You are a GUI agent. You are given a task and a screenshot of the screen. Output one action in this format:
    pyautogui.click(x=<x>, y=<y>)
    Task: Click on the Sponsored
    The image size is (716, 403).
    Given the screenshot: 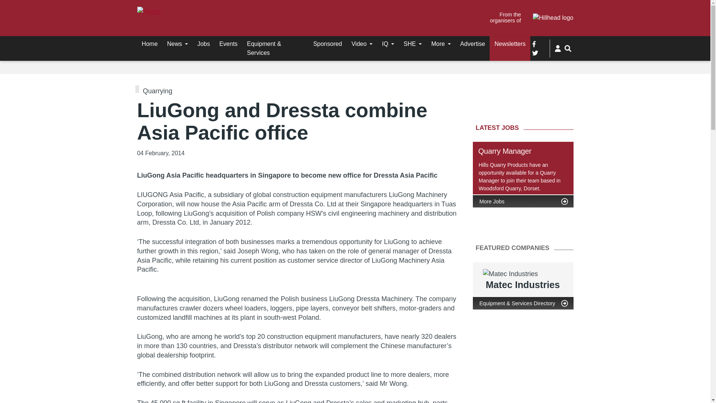 What is the action you would take?
    pyautogui.click(x=327, y=44)
    